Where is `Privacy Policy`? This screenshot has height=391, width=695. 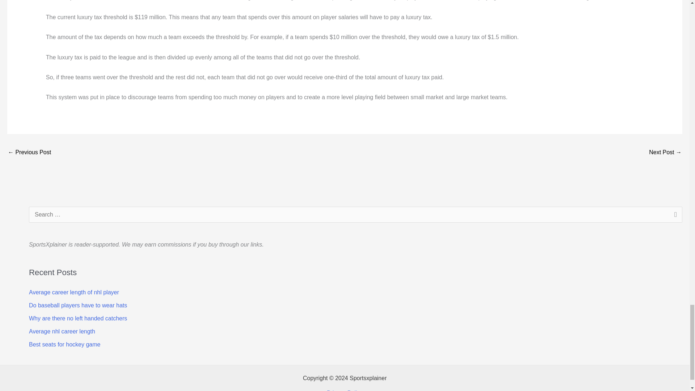 Privacy Policy is located at coordinates (345, 390).